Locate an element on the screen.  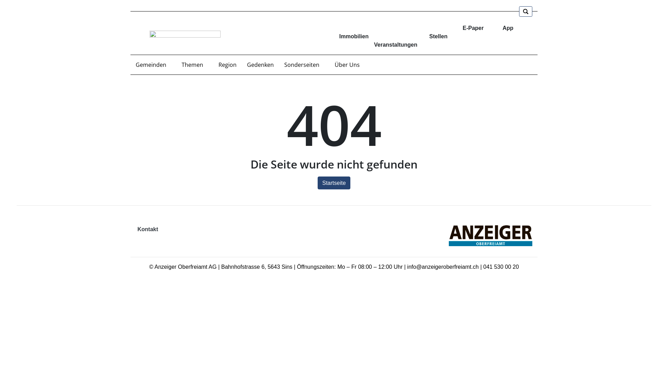
Gedenken is located at coordinates (260, 65).